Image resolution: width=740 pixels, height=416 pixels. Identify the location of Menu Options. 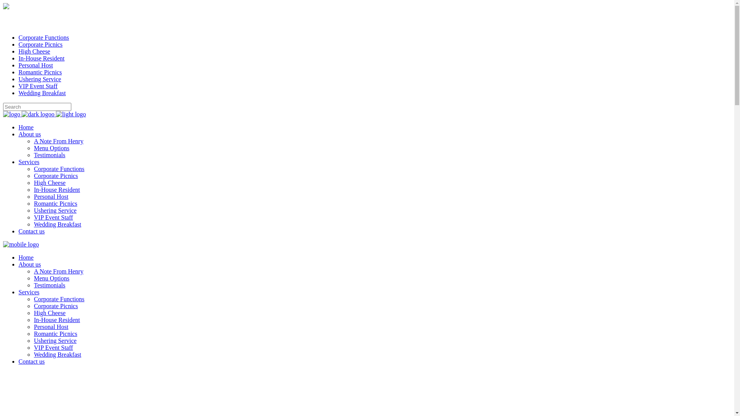
(52, 278).